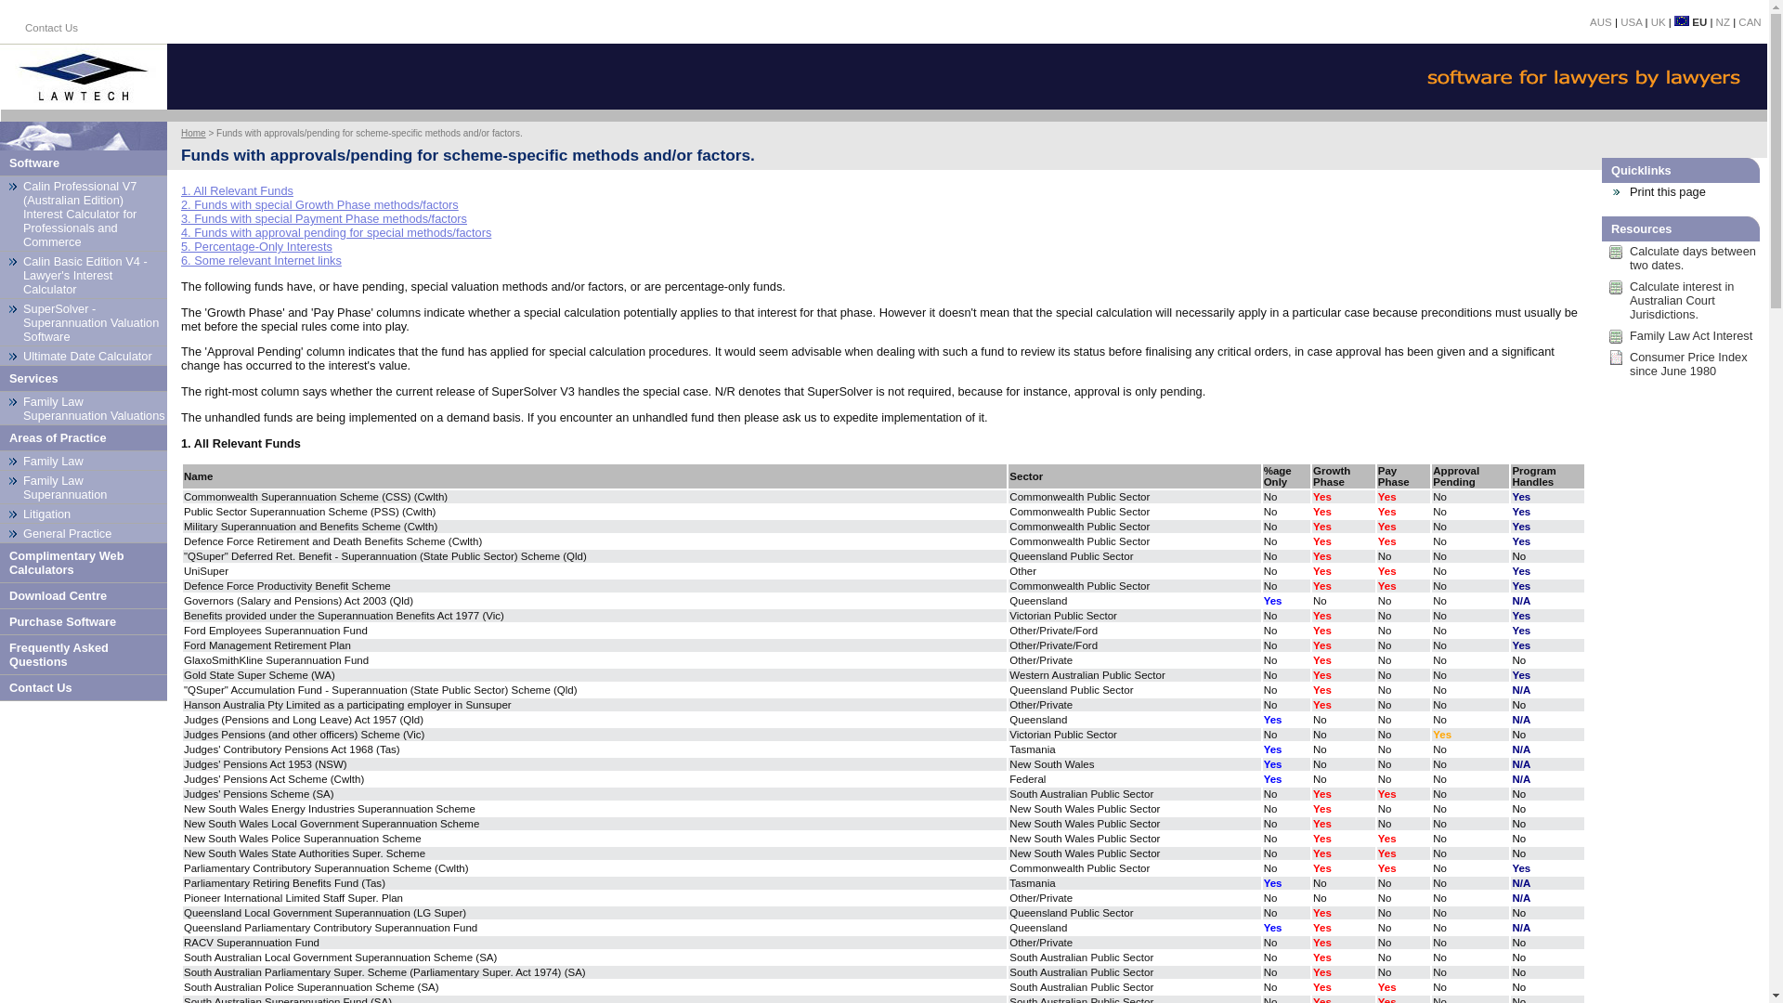 The image size is (1783, 1003). Describe the element at coordinates (324, 219) in the screenshot. I see `3. Funds with special Payment Phase methods/factors` at that location.